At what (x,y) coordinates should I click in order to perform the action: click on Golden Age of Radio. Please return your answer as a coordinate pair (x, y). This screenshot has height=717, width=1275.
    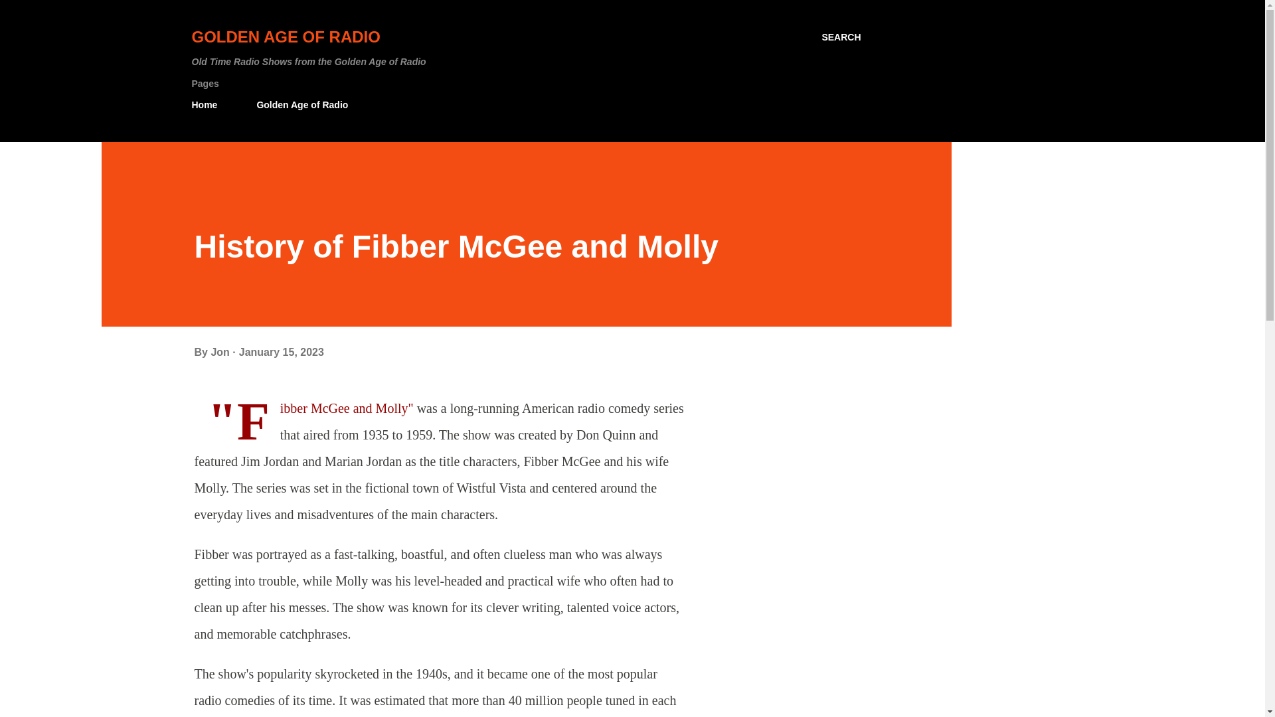
    Looking at the image, I should click on (301, 105).